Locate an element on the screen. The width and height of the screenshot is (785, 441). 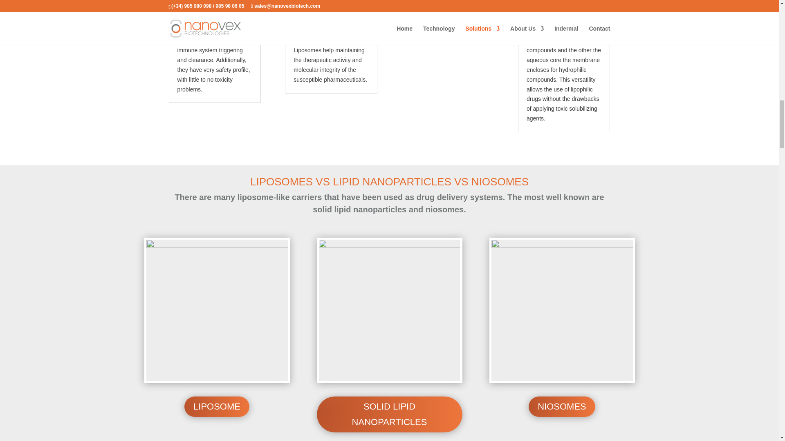
LIPOSOME is located at coordinates (217, 407).